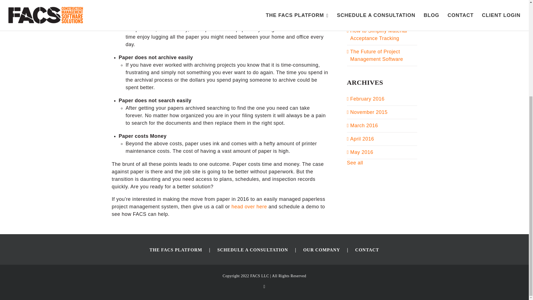  Describe the element at coordinates (362, 139) in the screenshot. I see `April 2016` at that location.